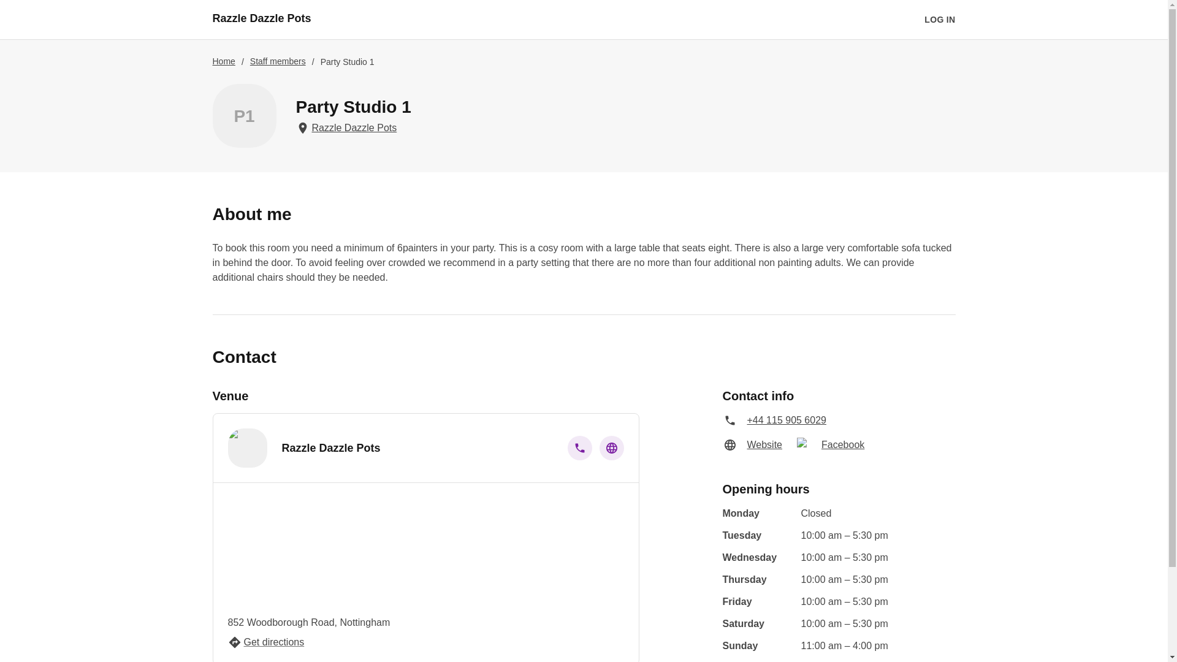  I want to click on Home, so click(223, 61).